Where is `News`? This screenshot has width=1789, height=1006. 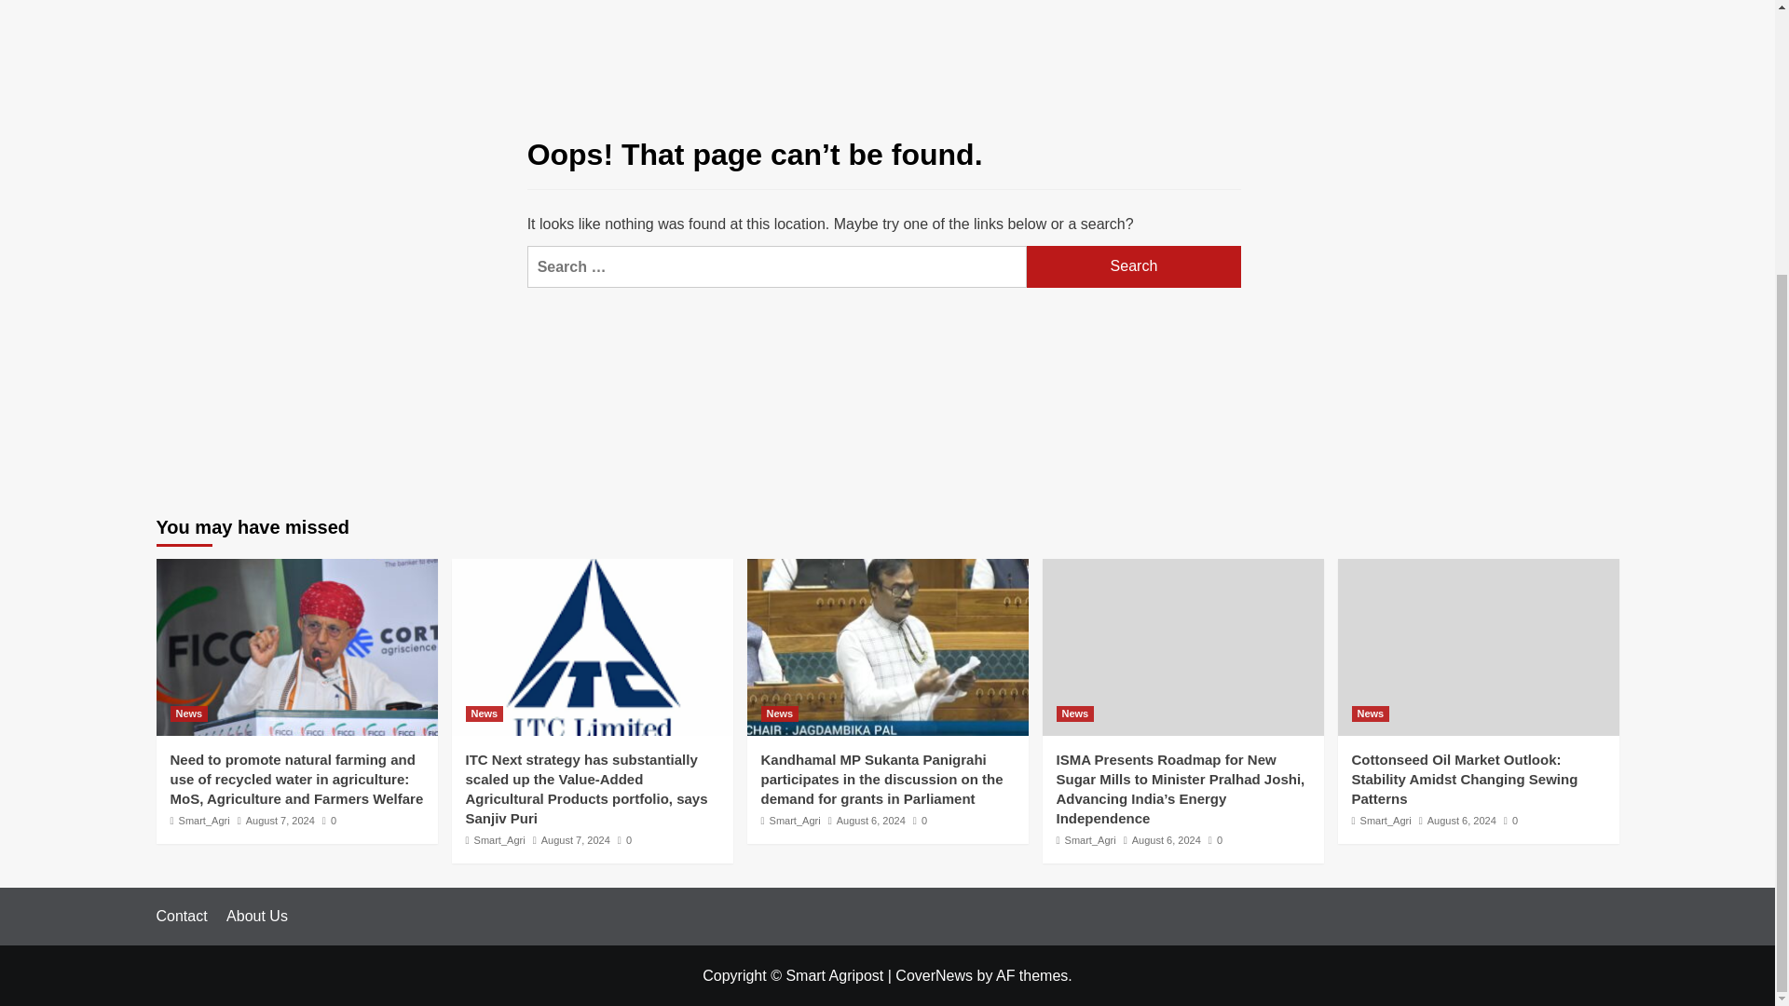 News is located at coordinates (485, 714).